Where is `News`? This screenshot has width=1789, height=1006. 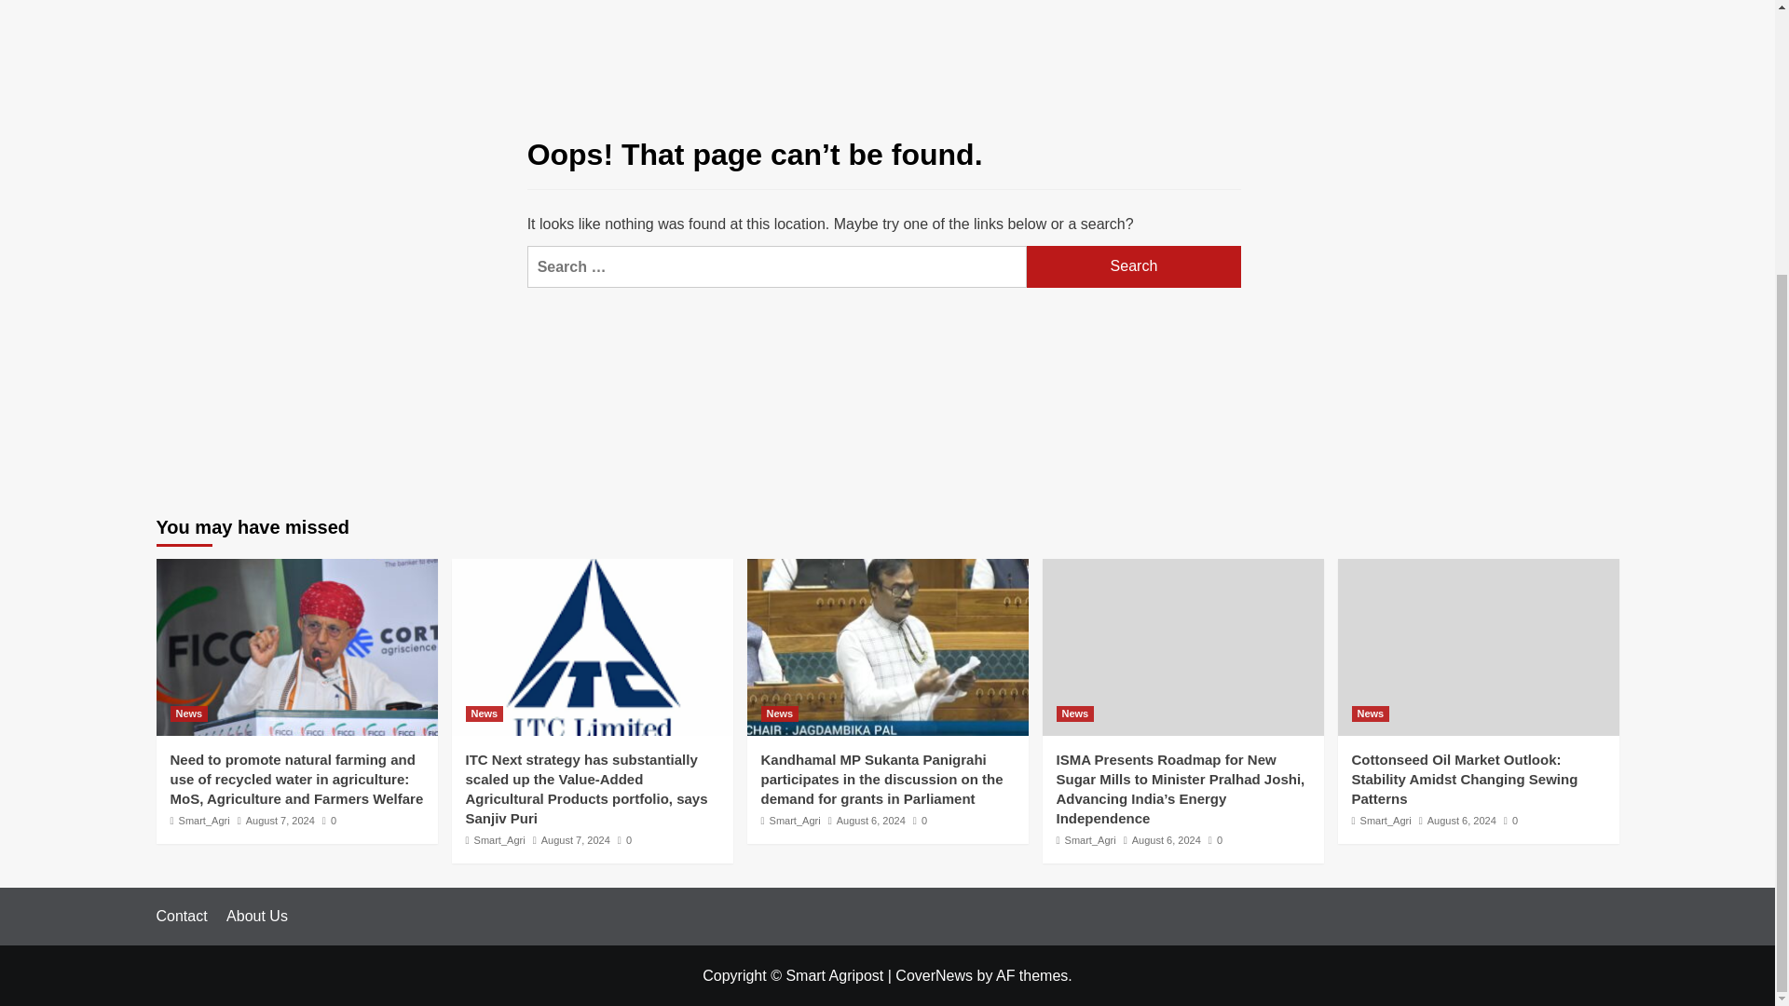 News is located at coordinates (485, 714).